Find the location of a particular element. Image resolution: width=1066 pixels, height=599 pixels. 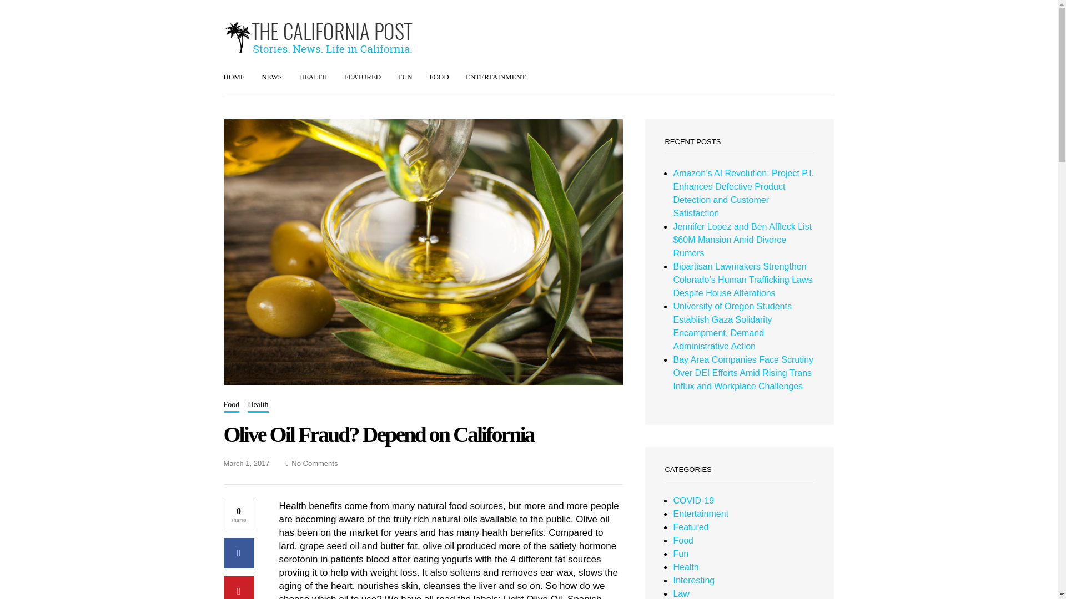

Health is located at coordinates (685, 567).